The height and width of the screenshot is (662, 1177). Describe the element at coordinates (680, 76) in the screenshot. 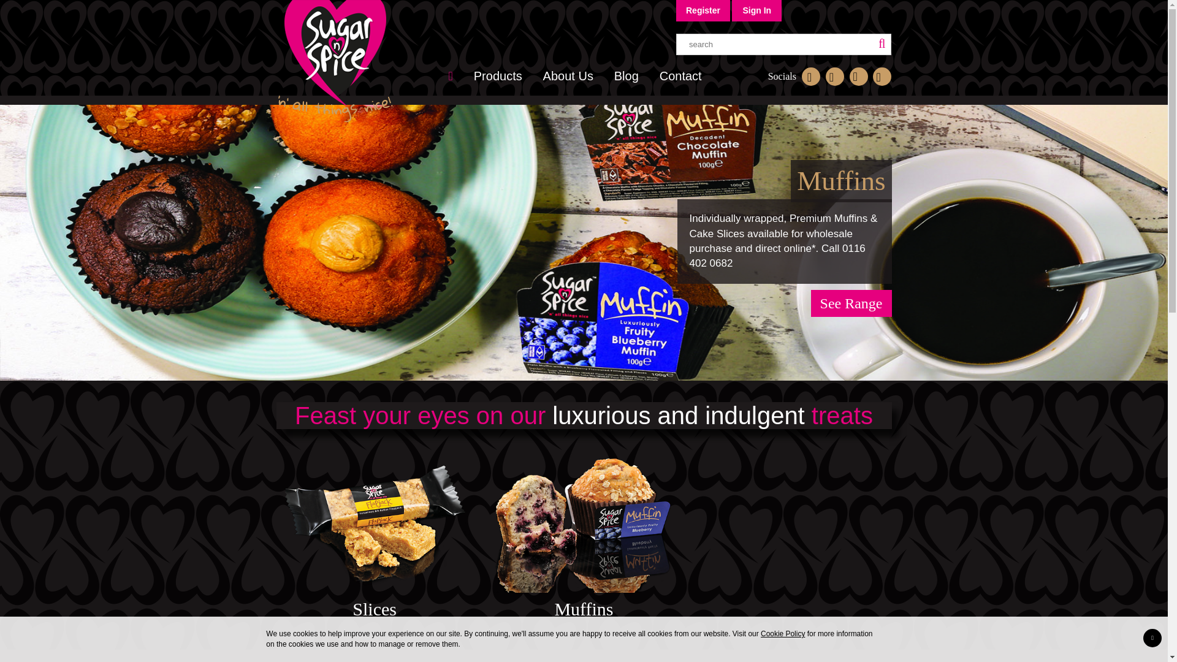

I see `Contact` at that location.